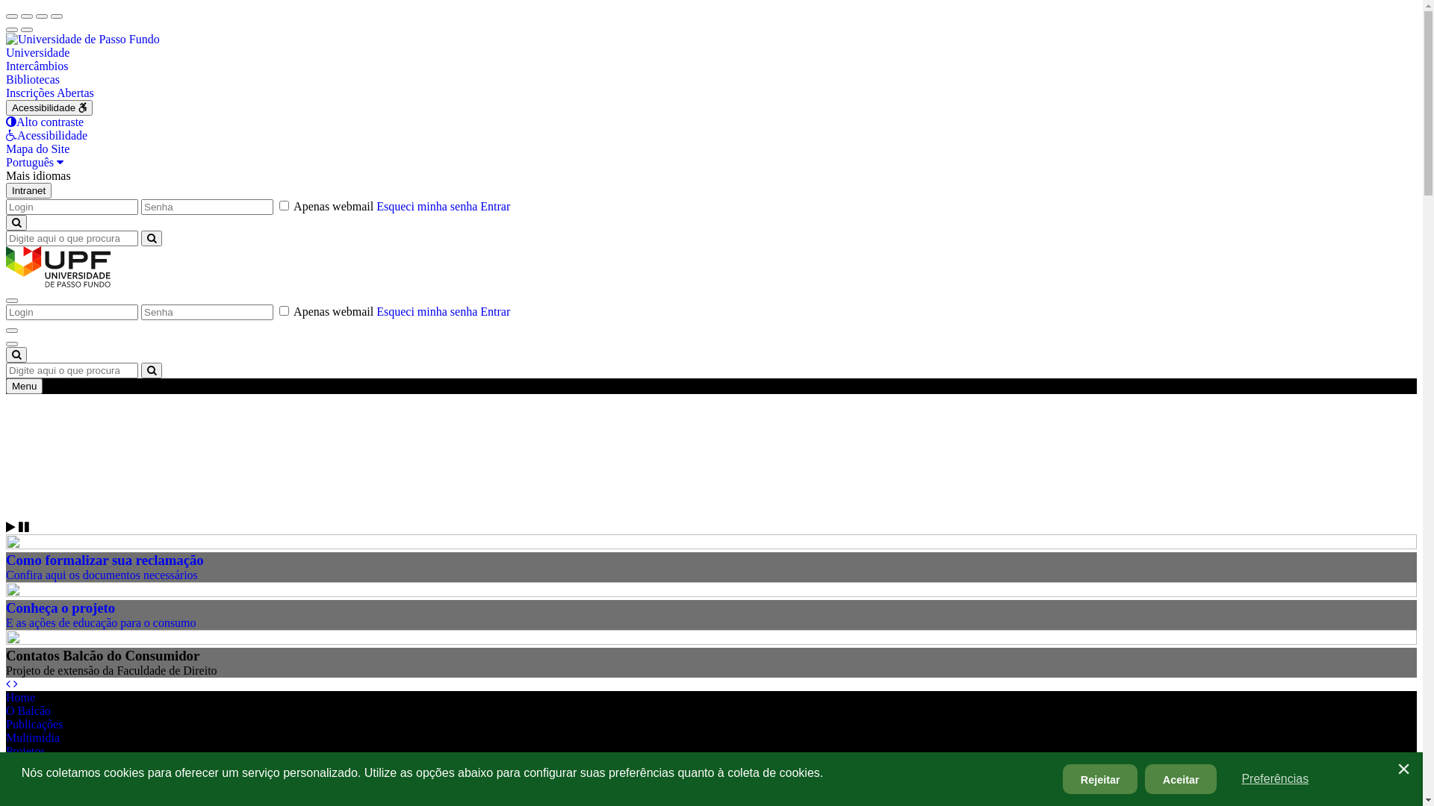 The height and width of the screenshot is (806, 1434). What do you see at coordinates (1100, 779) in the screenshot?
I see `Rejeitar` at bounding box center [1100, 779].